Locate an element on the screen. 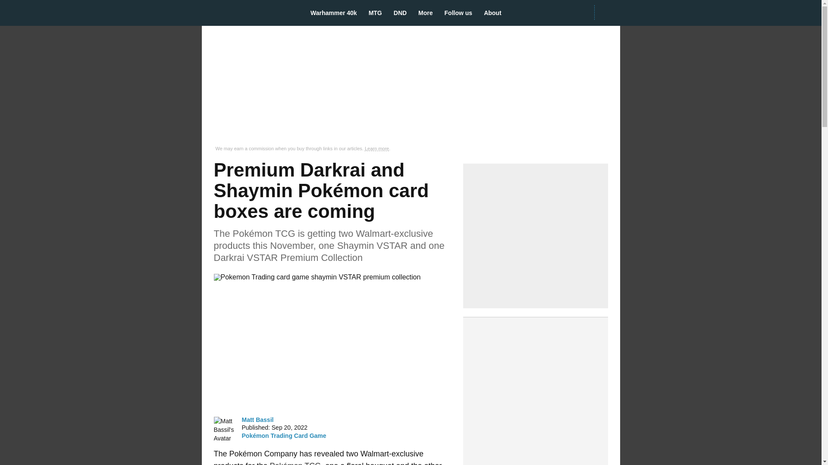 Image resolution: width=828 pixels, height=465 pixels. Follow us is located at coordinates (461, 13).